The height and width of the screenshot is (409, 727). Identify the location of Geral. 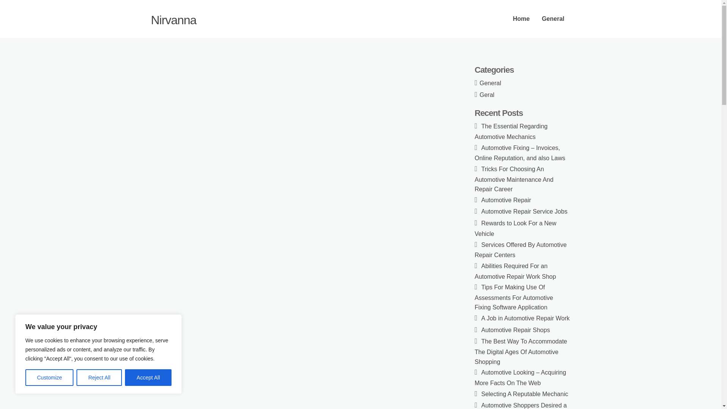
(487, 95).